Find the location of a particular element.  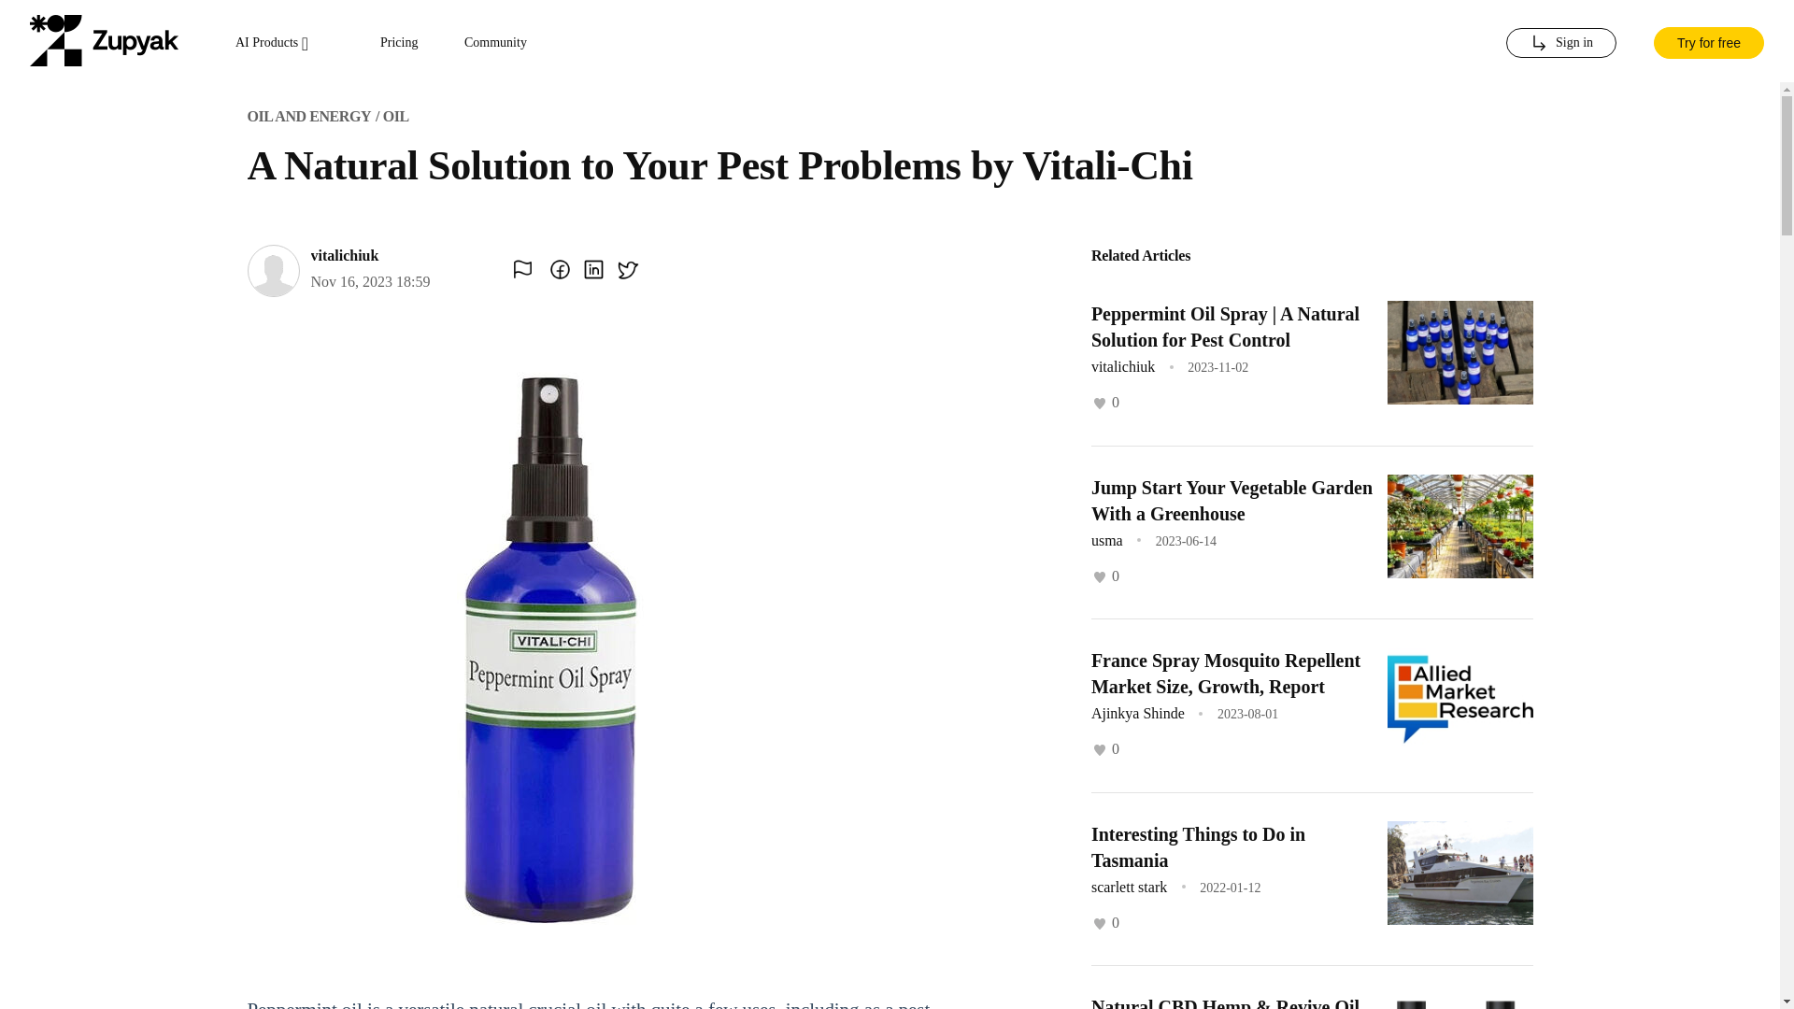

Pricing is located at coordinates (399, 43).